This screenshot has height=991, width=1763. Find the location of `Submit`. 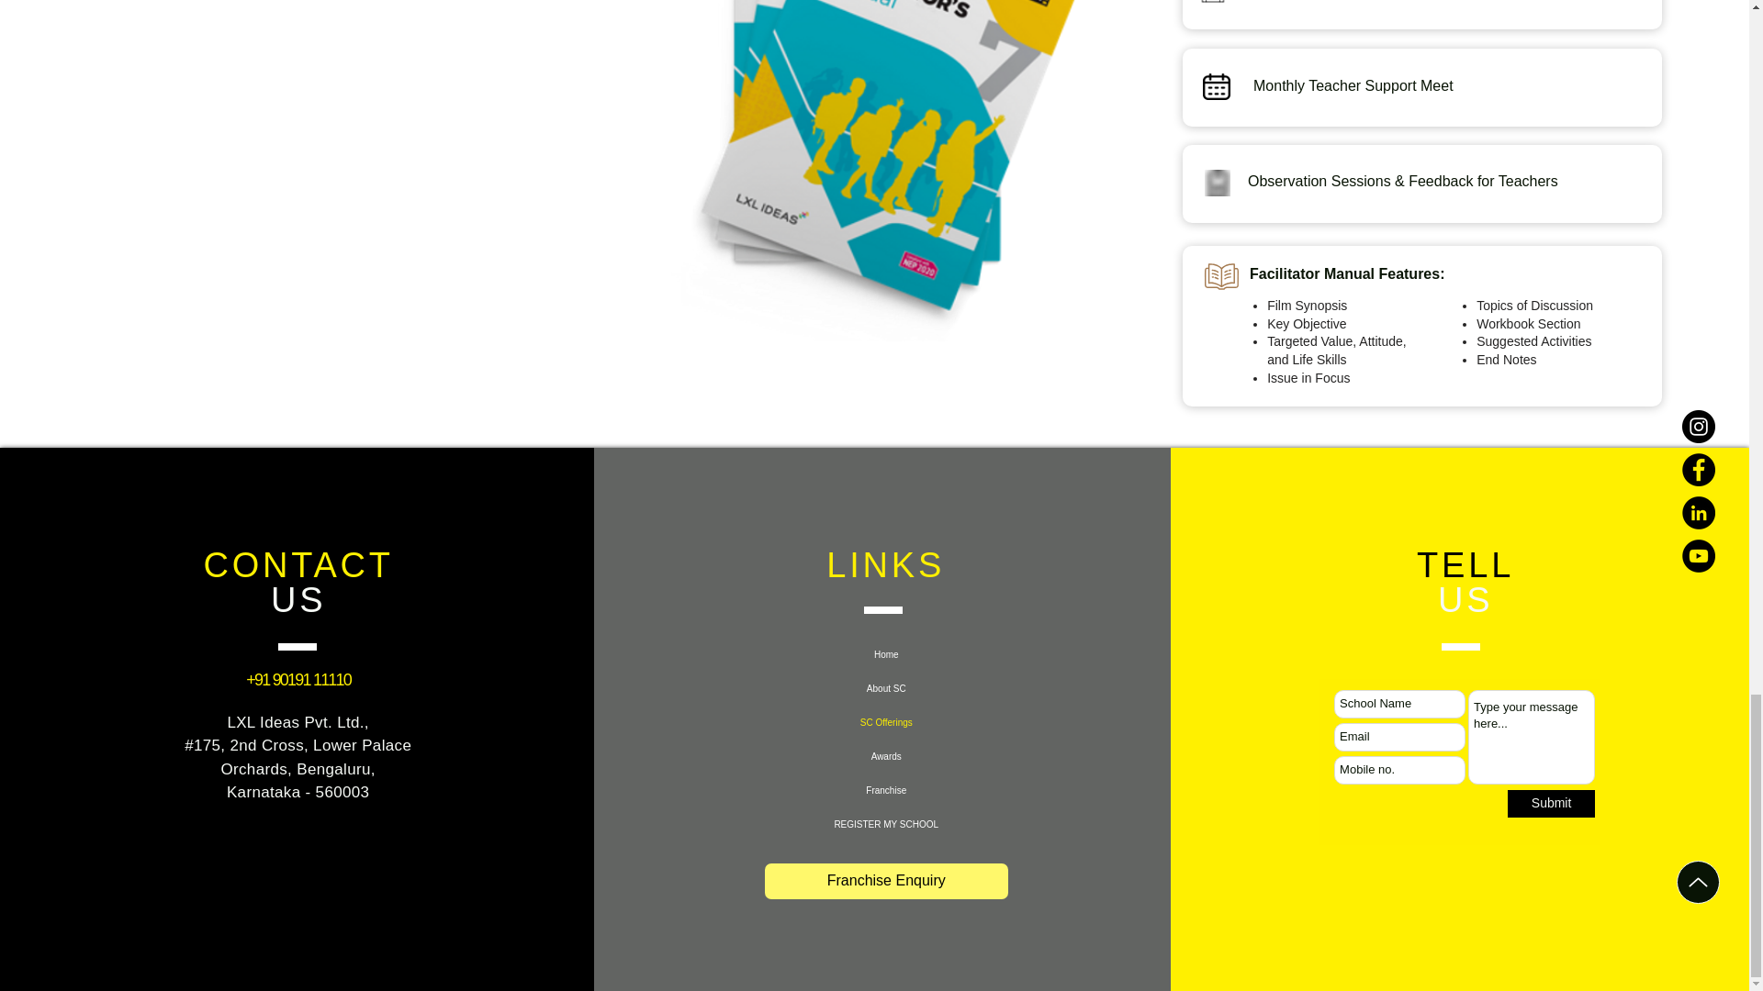

Submit is located at coordinates (1551, 804).